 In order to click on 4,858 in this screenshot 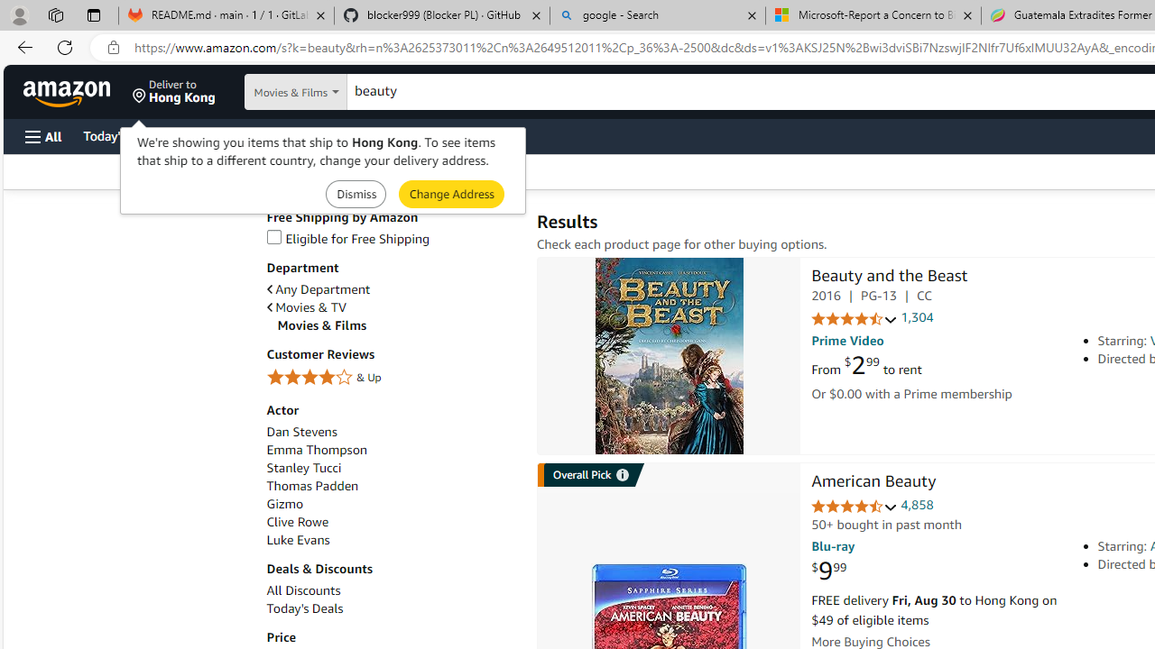, I will do `click(917, 505)`.